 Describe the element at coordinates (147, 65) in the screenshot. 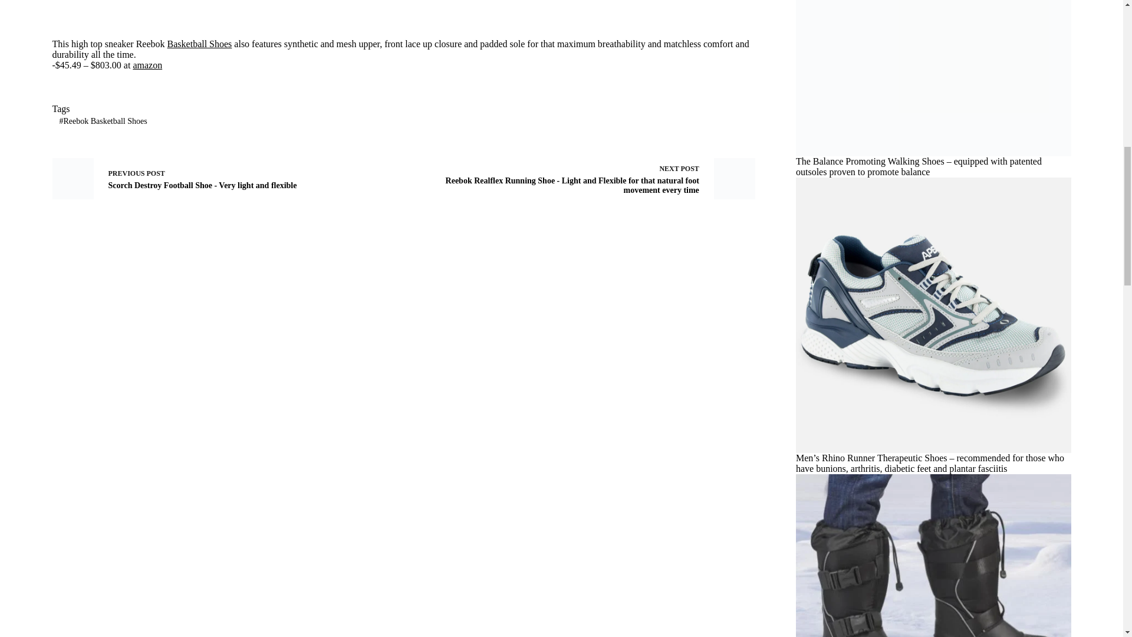

I see `amazon` at that location.